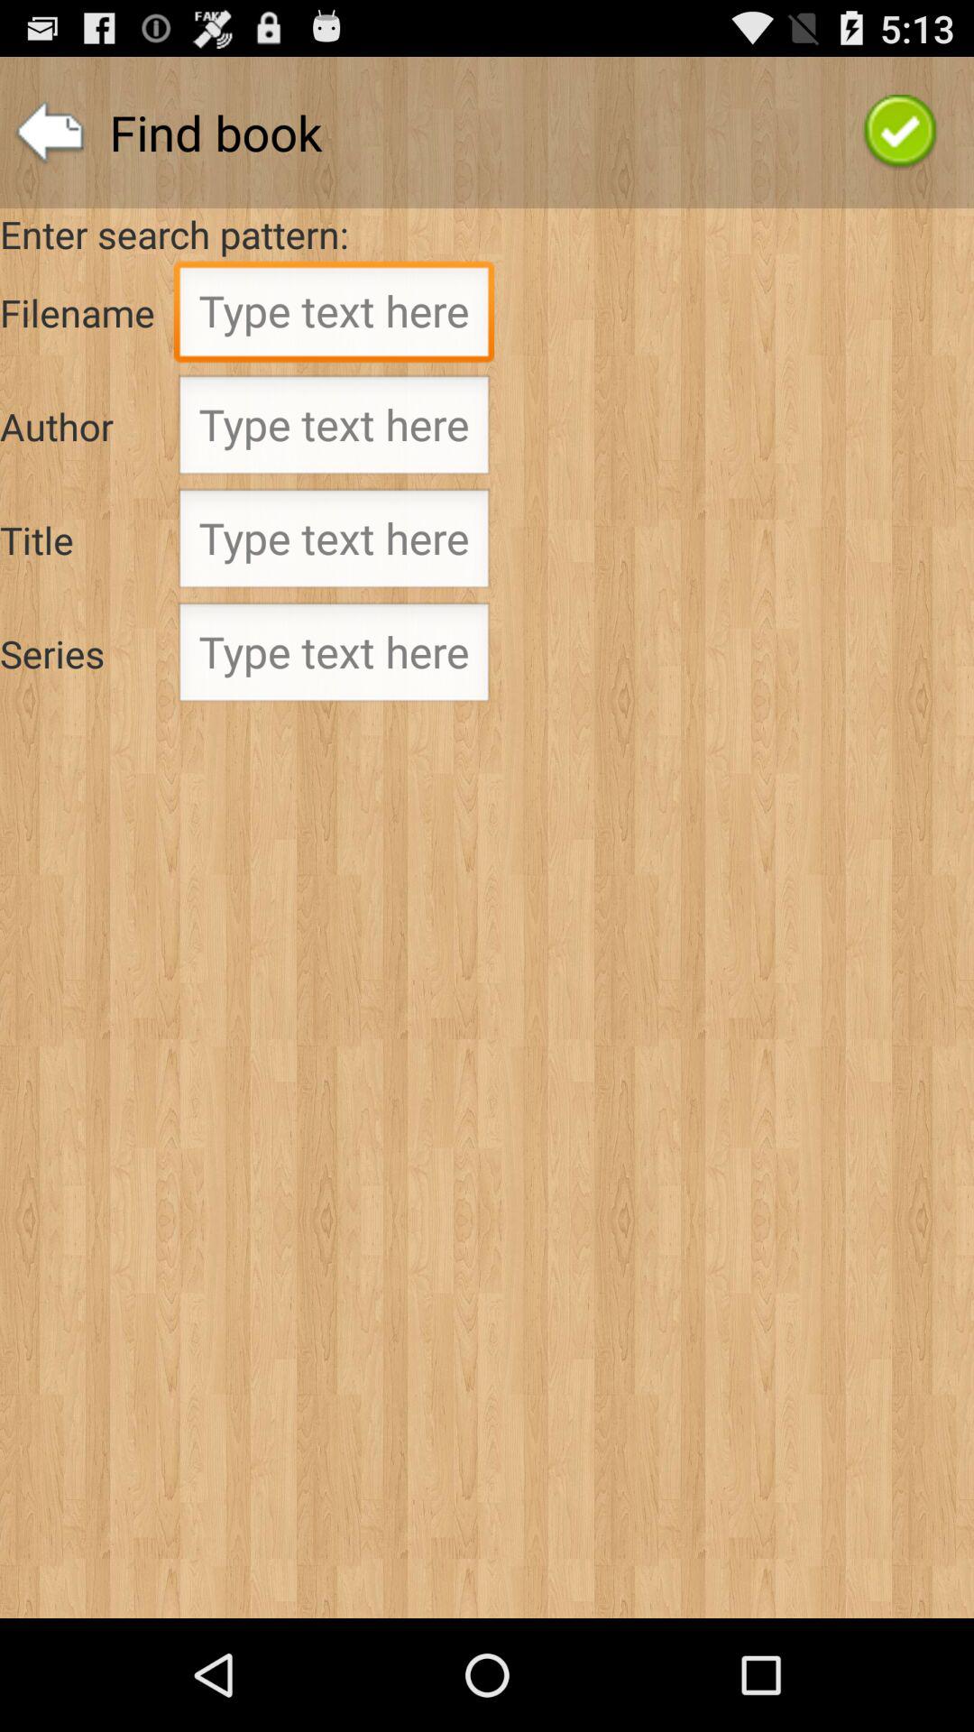 The height and width of the screenshot is (1732, 974). Describe the element at coordinates (334, 430) in the screenshot. I see `enter author of book` at that location.